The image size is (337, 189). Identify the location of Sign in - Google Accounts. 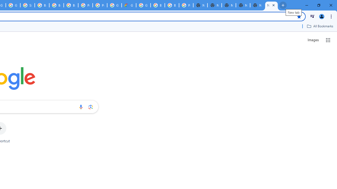
(27, 5).